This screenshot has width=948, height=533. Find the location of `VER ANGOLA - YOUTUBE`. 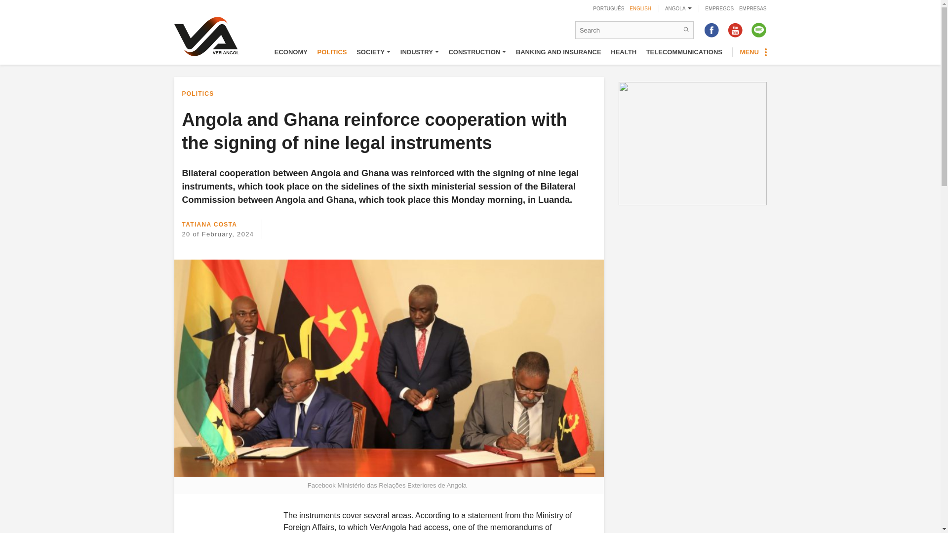

VER ANGOLA - YOUTUBE is located at coordinates (735, 30).